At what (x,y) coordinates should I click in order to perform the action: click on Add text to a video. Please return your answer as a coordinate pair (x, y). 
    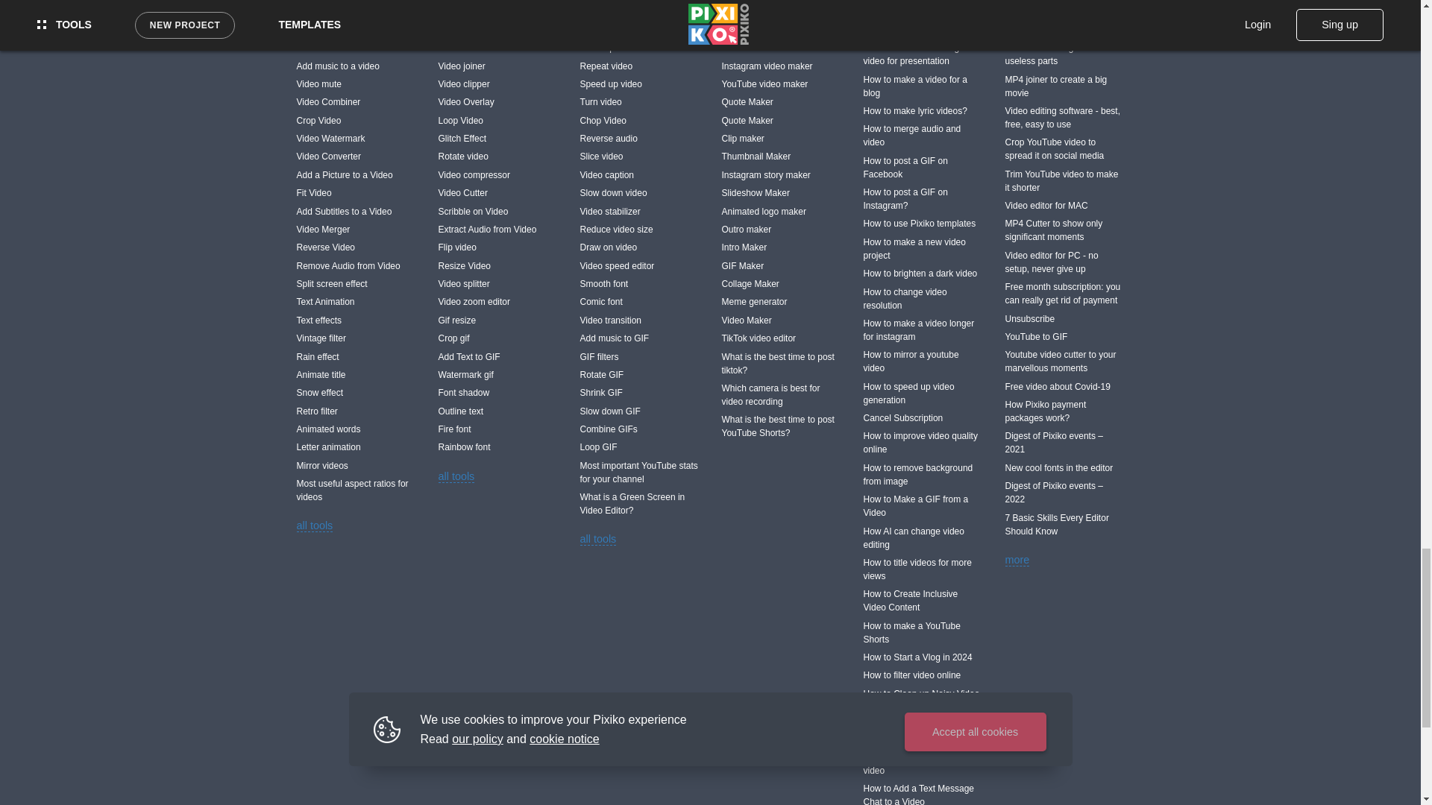
    Looking at the image, I should click on (357, 47).